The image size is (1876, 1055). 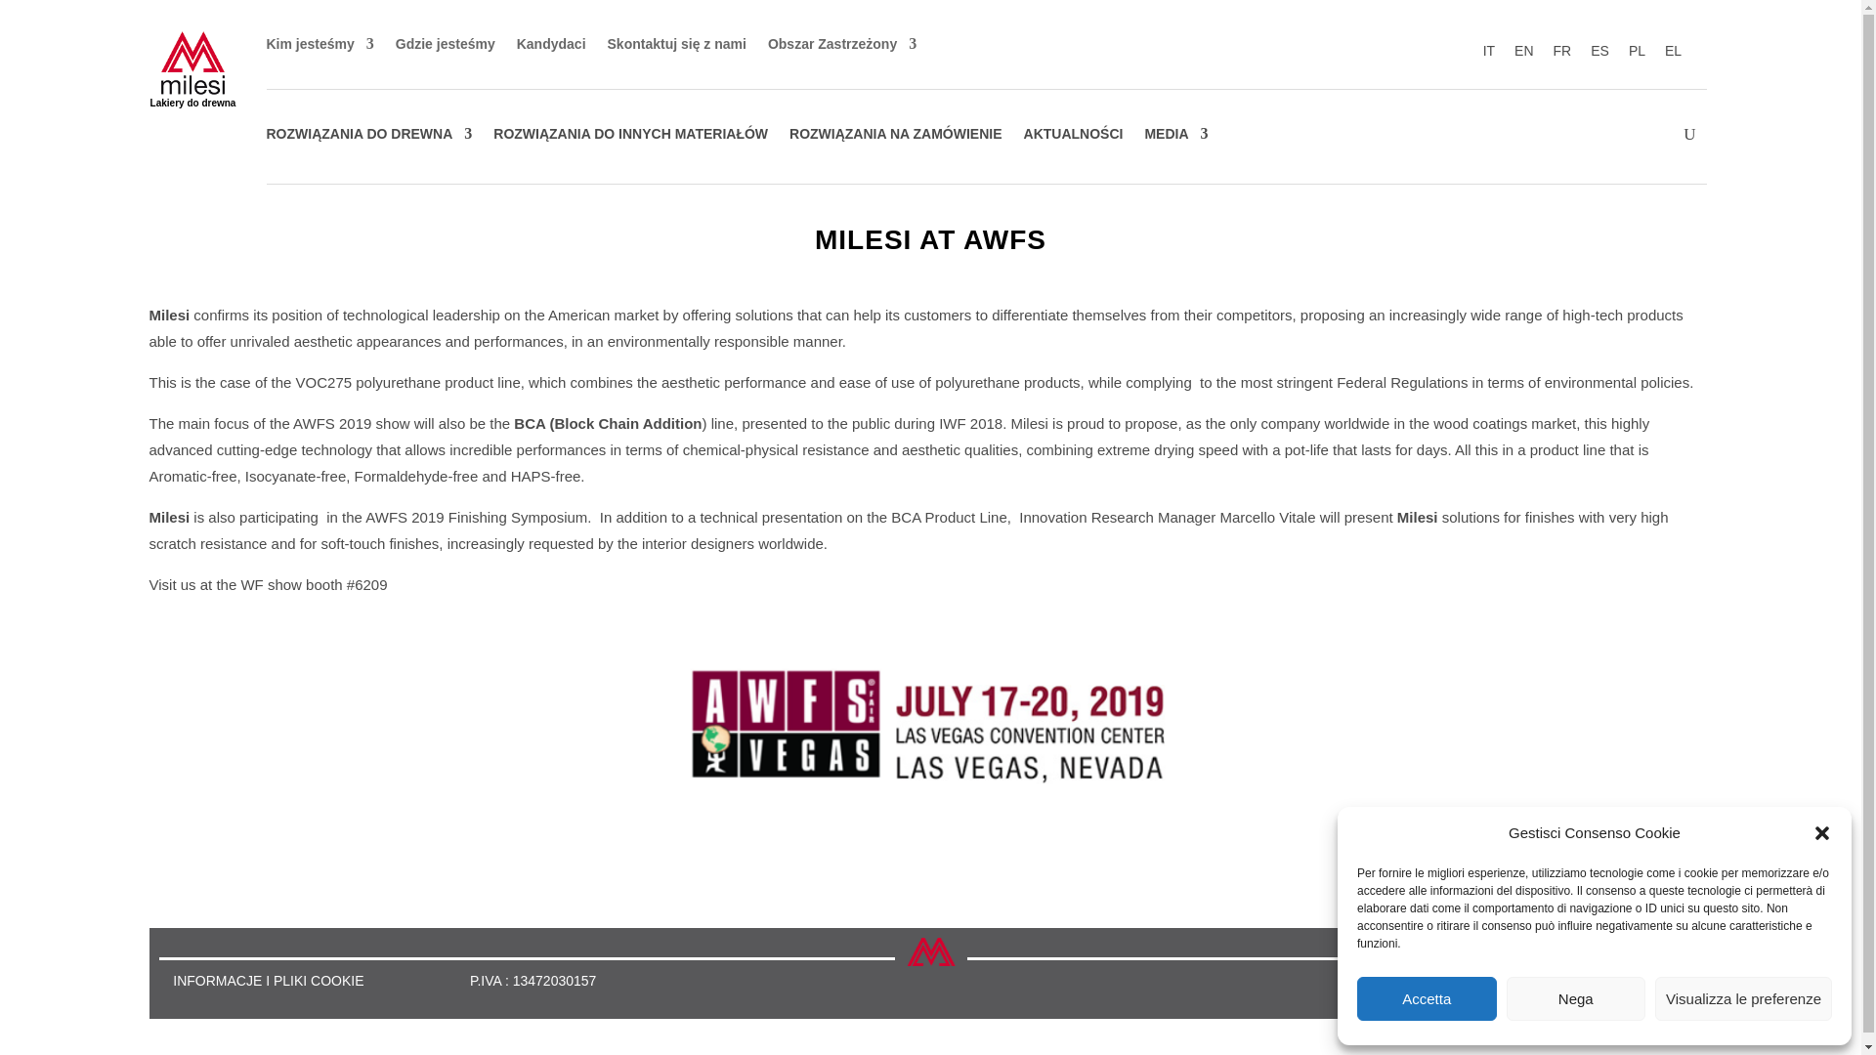 I want to click on Kandydaci, so click(x=551, y=47).